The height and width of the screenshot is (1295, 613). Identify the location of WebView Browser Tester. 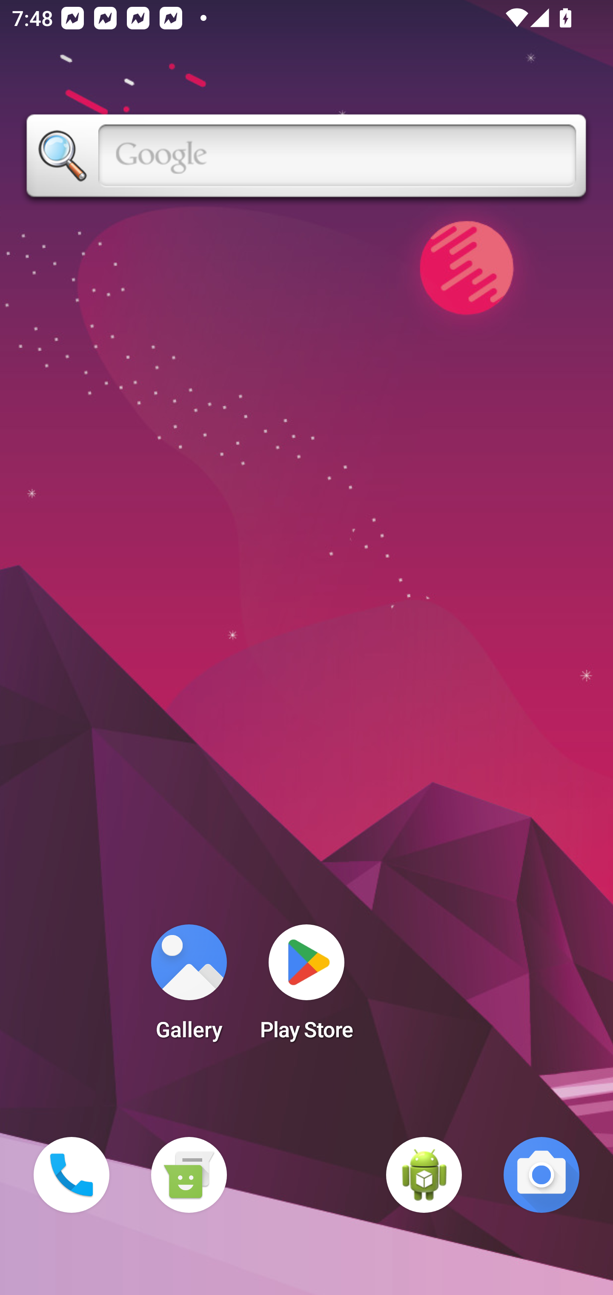
(424, 1175).